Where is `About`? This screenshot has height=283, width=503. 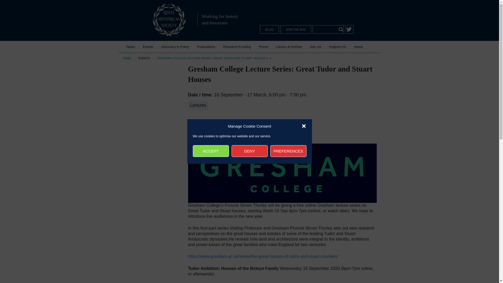
About is located at coordinates (358, 47).